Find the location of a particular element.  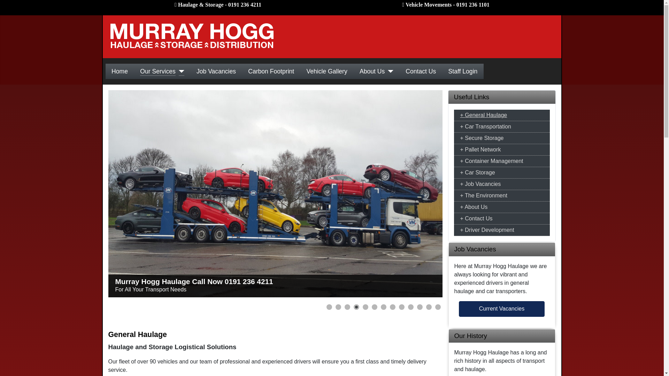

Current Vacancies is located at coordinates (502, 309).